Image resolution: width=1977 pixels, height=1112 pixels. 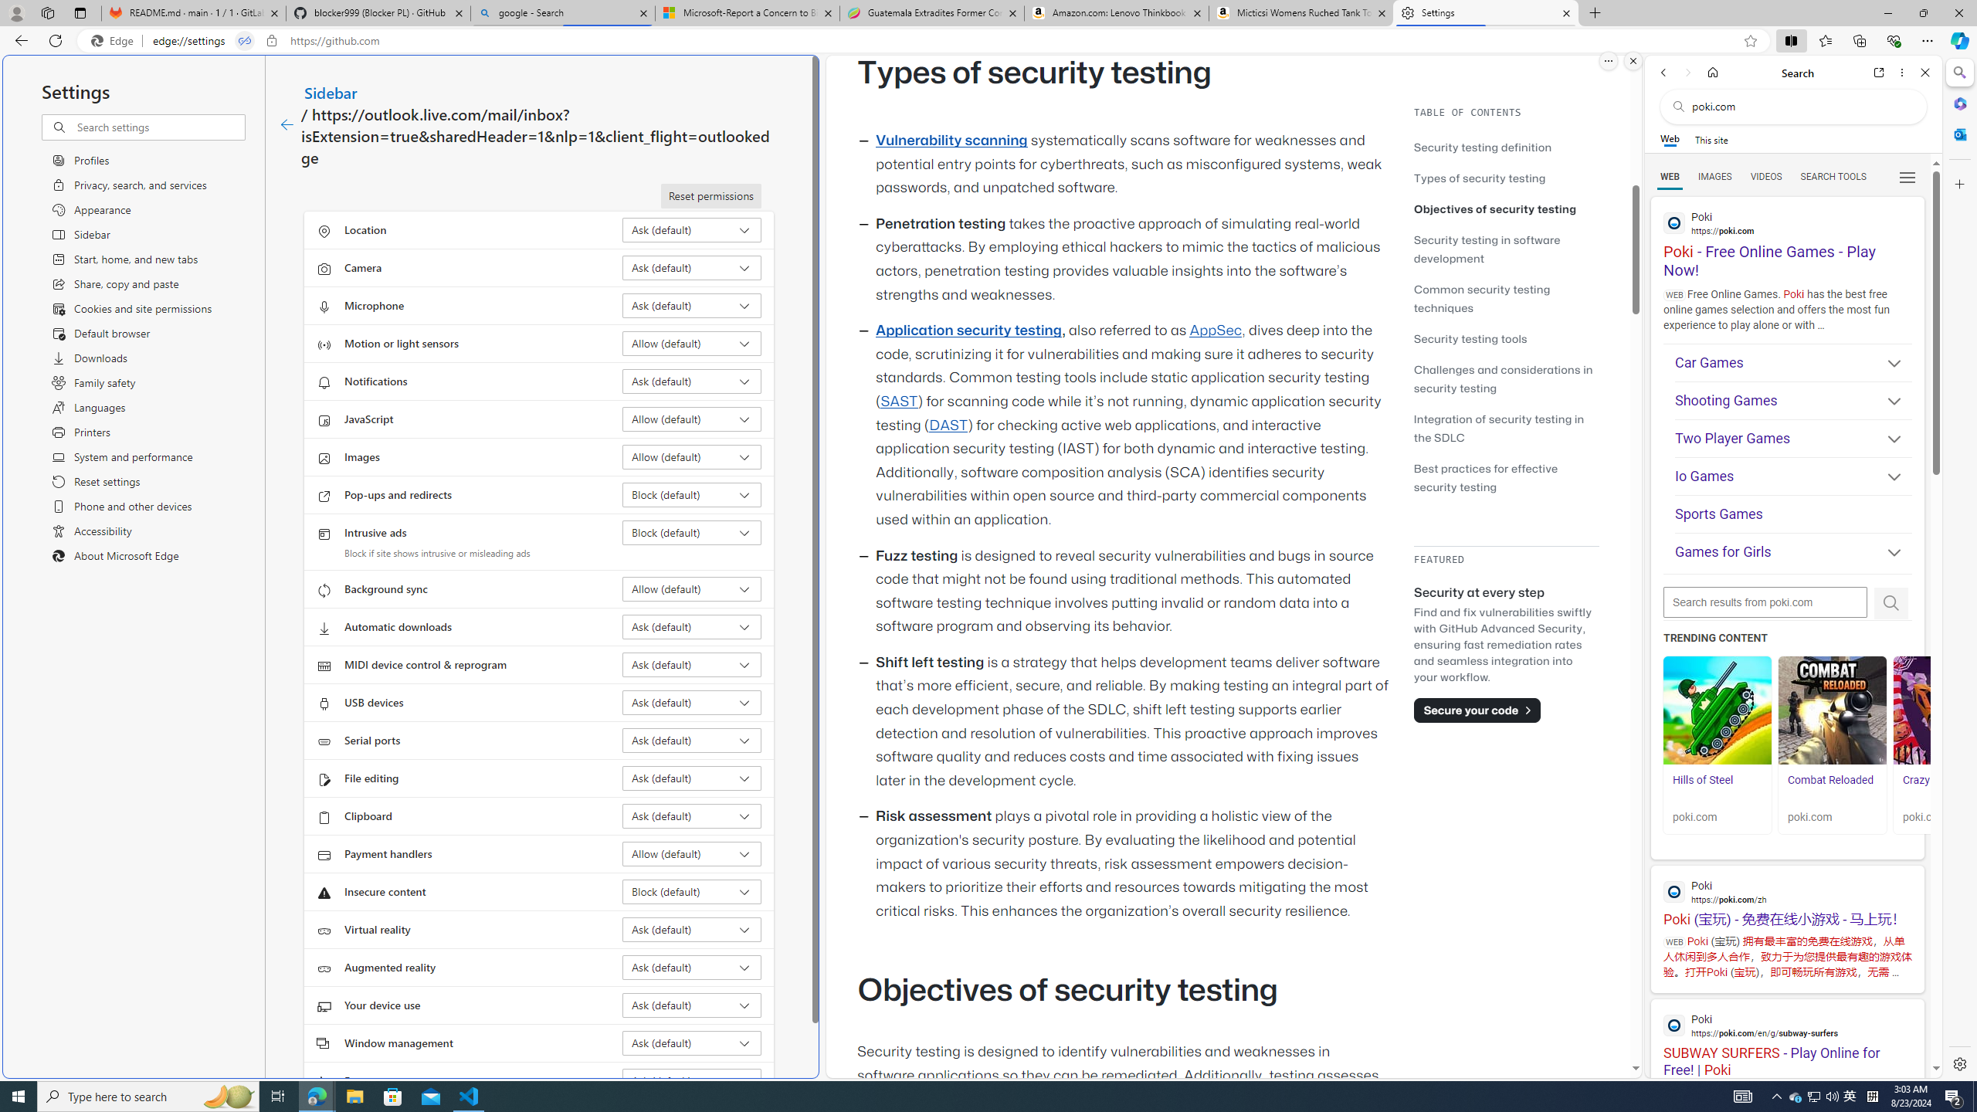 I want to click on Security testing definition, so click(x=1483, y=147).